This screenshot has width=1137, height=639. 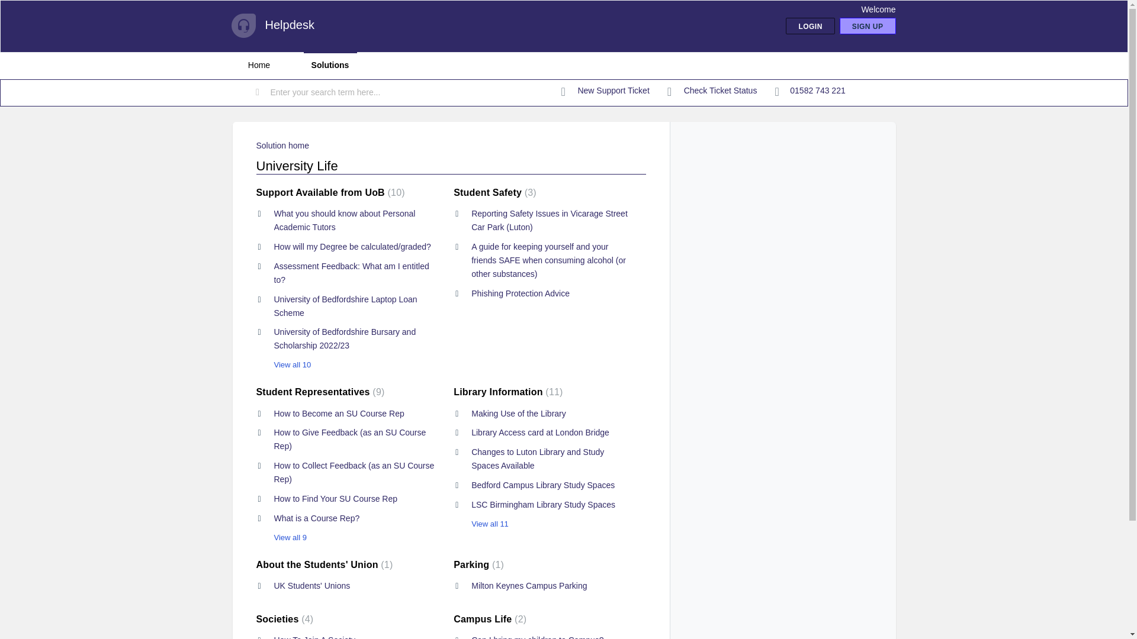 I want to click on Making Use of the Library, so click(x=519, y=413).